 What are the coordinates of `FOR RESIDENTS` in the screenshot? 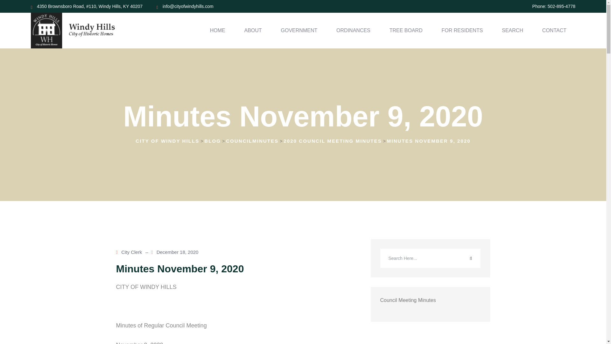 It's located at (462, 31).